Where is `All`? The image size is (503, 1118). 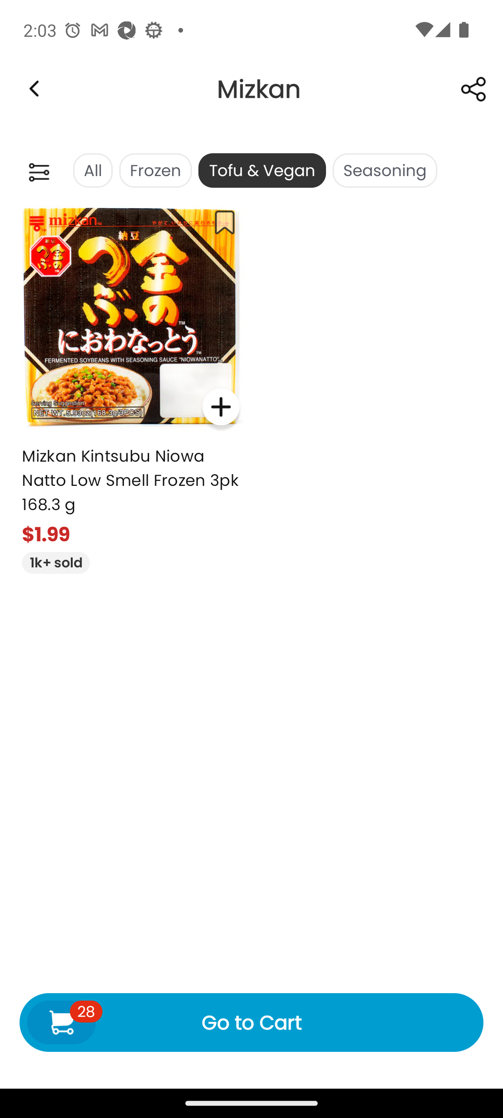 All is located at coordinates (92, 170).